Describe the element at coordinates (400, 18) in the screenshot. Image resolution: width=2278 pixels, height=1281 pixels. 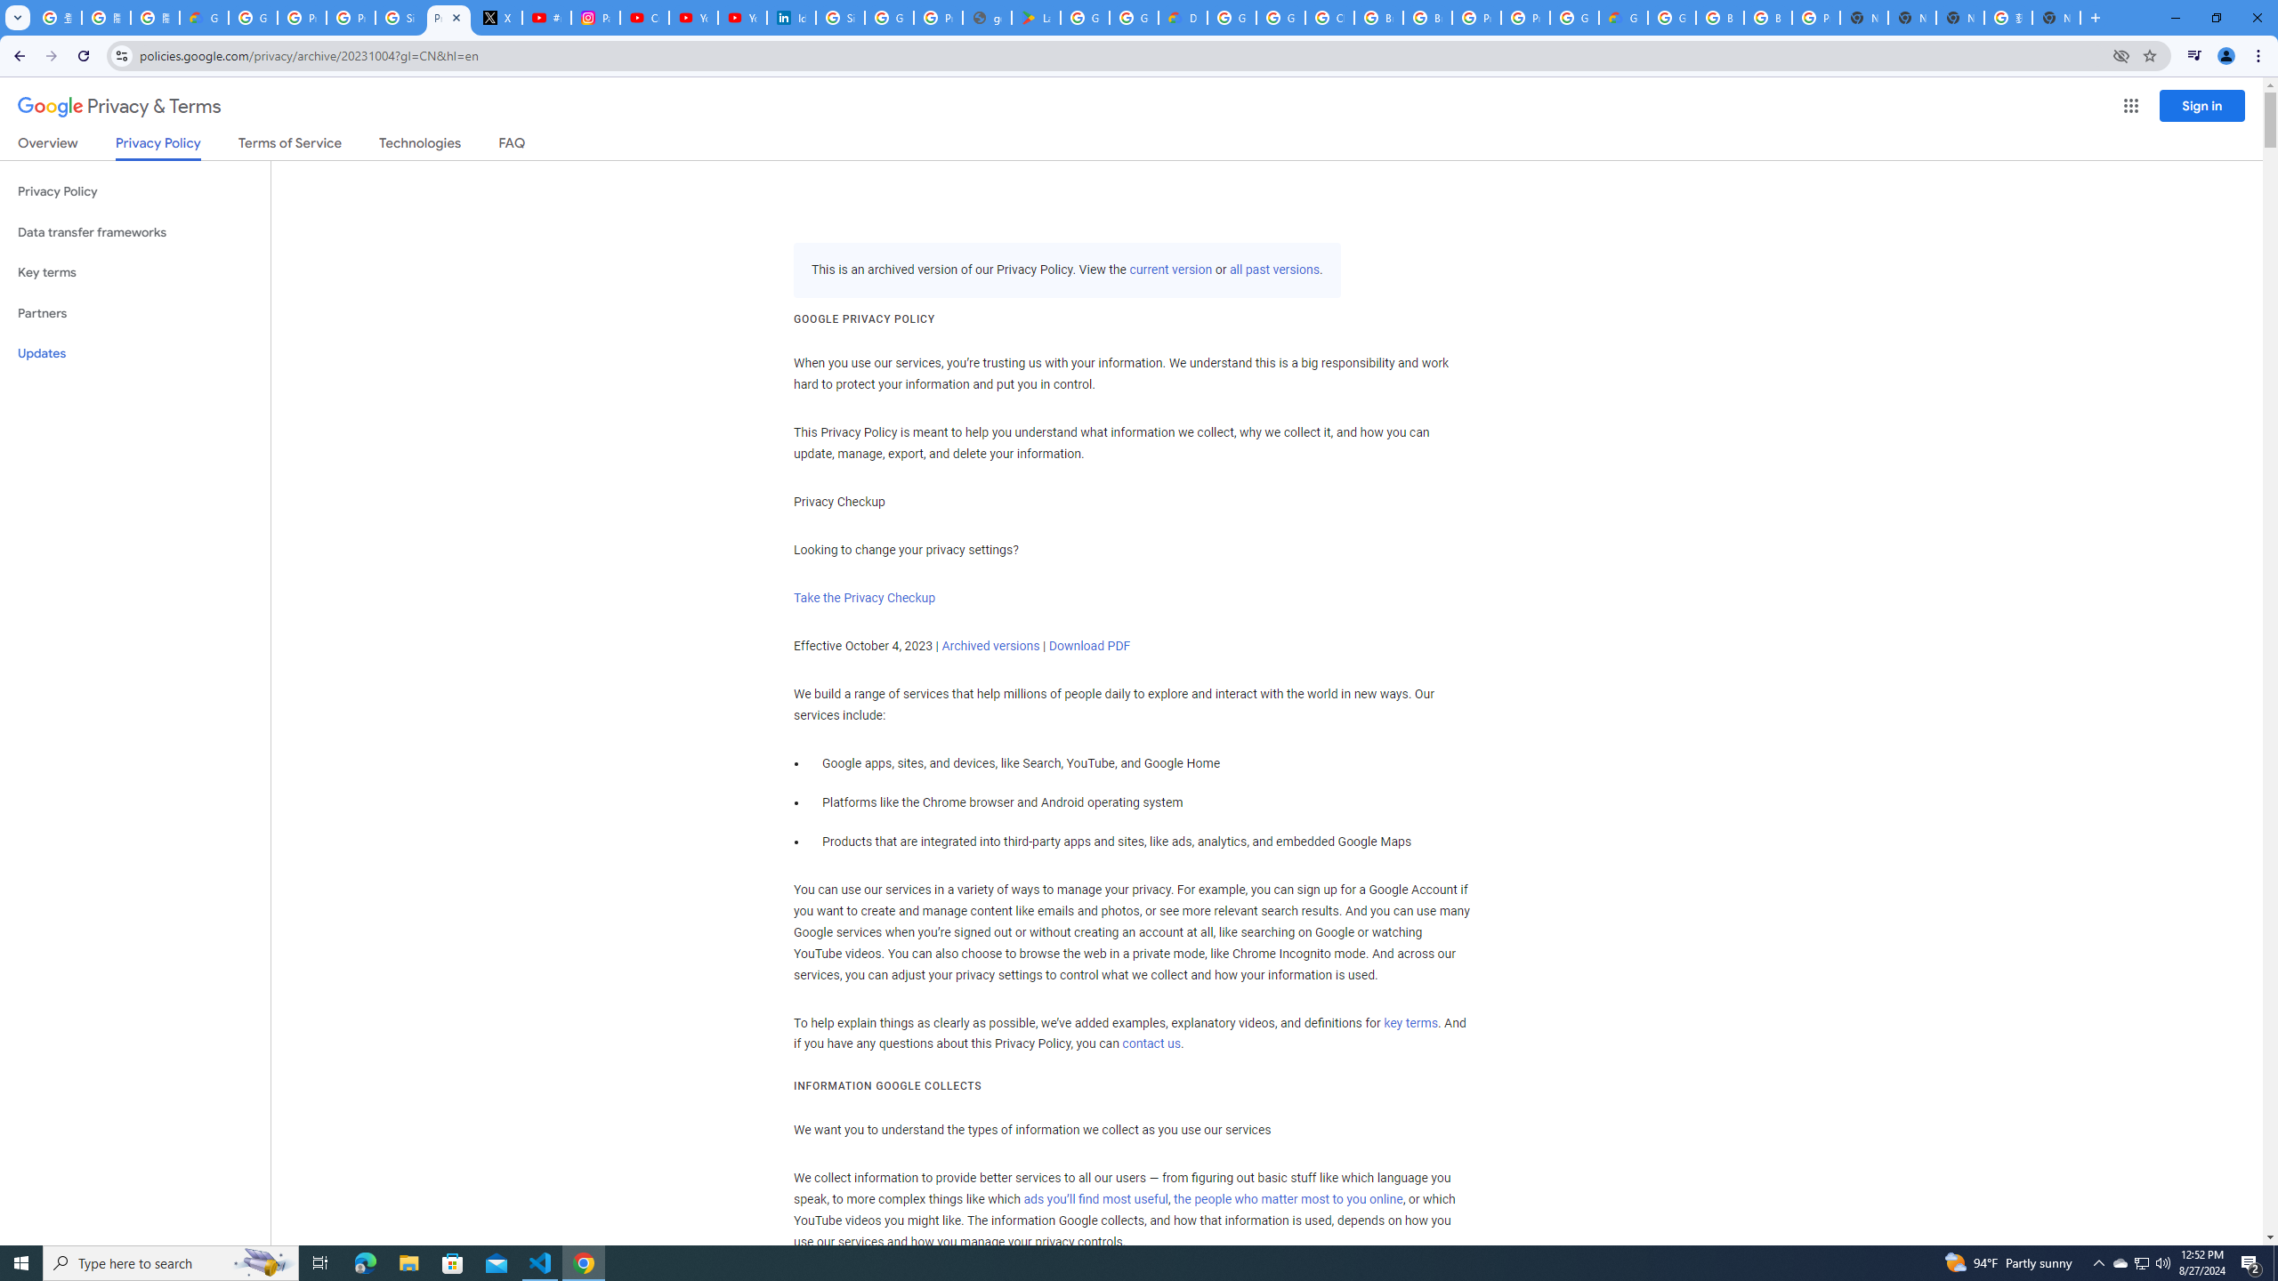
I see `Sign in - Google Accounts` at that location.